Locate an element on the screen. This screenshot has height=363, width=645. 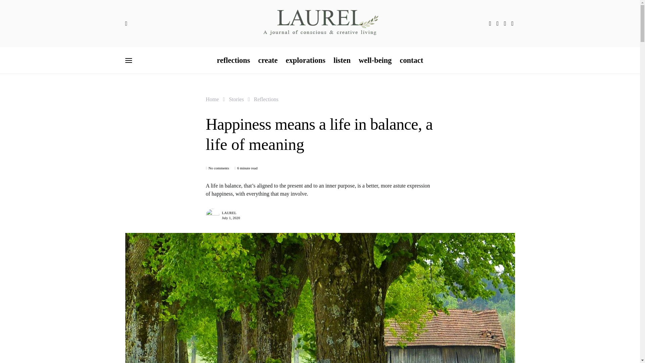
Home is located at coordinates (212, 99).